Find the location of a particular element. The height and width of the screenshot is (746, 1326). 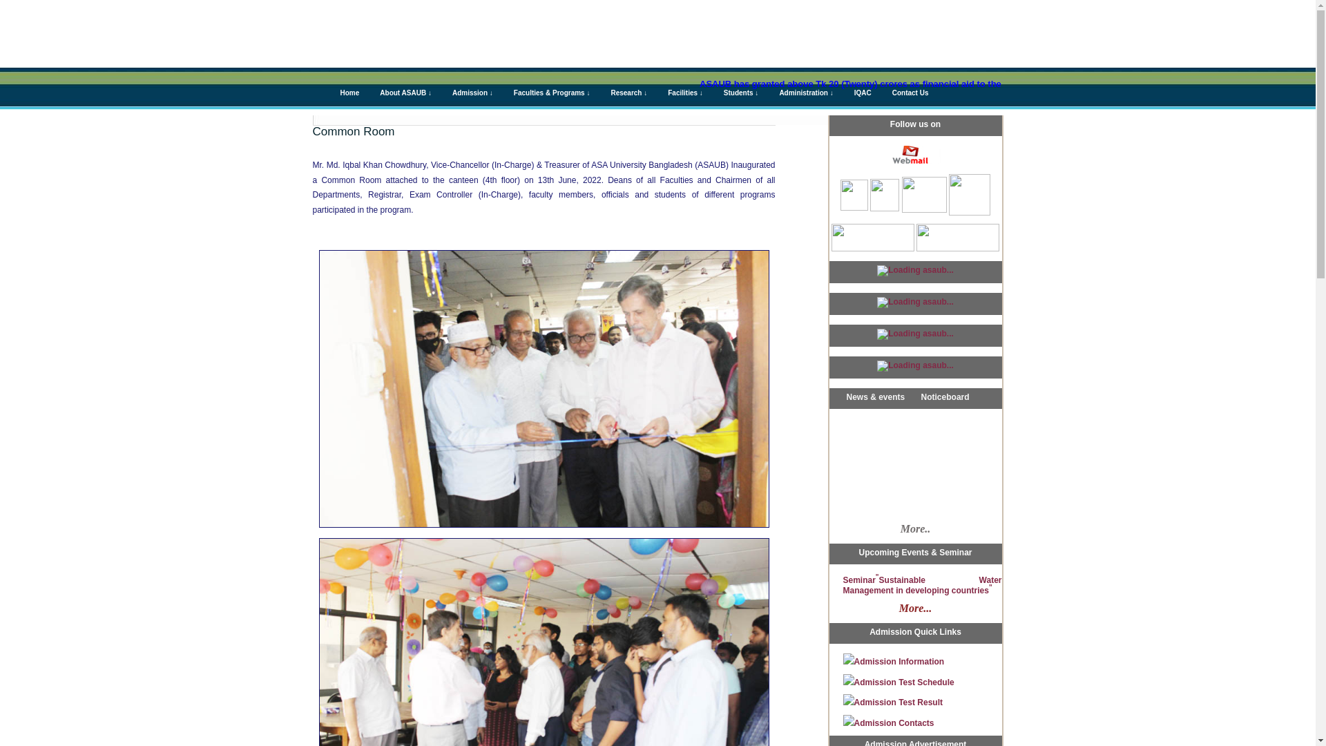

Wear Identity Cards   is located at coordinates (869, 398).